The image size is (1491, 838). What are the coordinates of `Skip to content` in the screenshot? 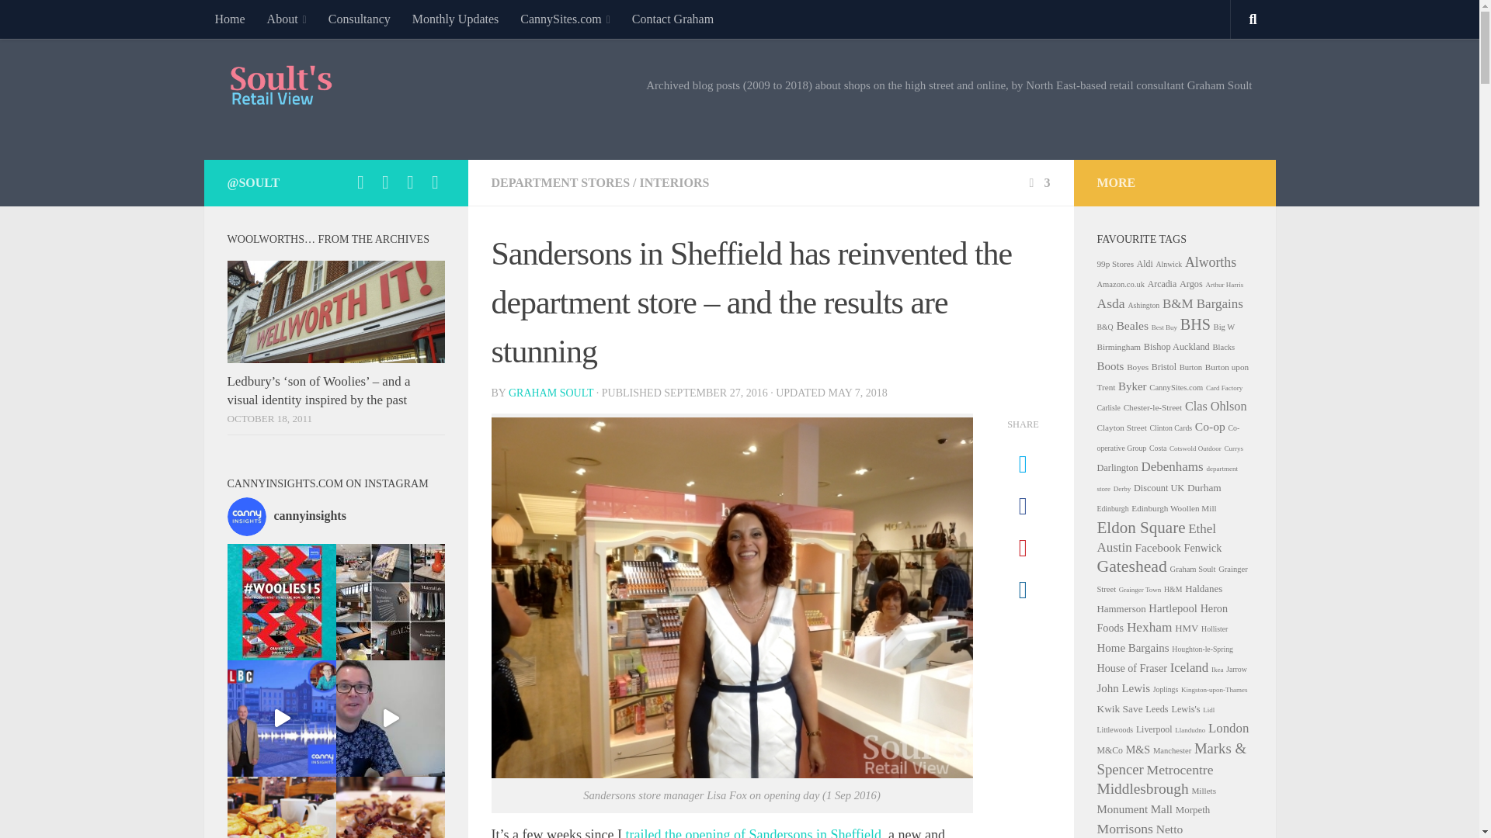 It's located at (61, 21).